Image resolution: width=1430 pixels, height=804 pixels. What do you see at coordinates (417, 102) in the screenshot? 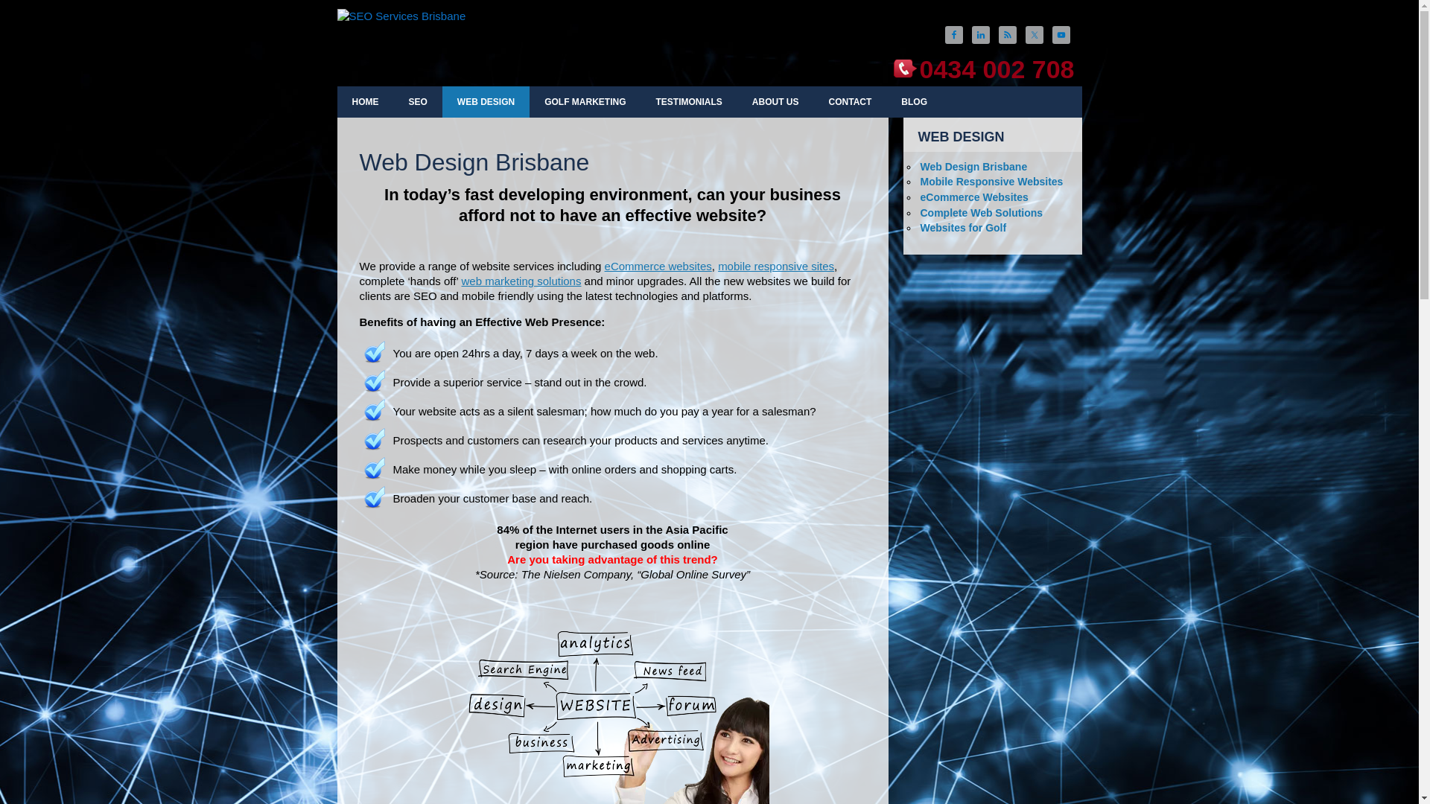
I see `SEO` at bounding box center [417, 102].